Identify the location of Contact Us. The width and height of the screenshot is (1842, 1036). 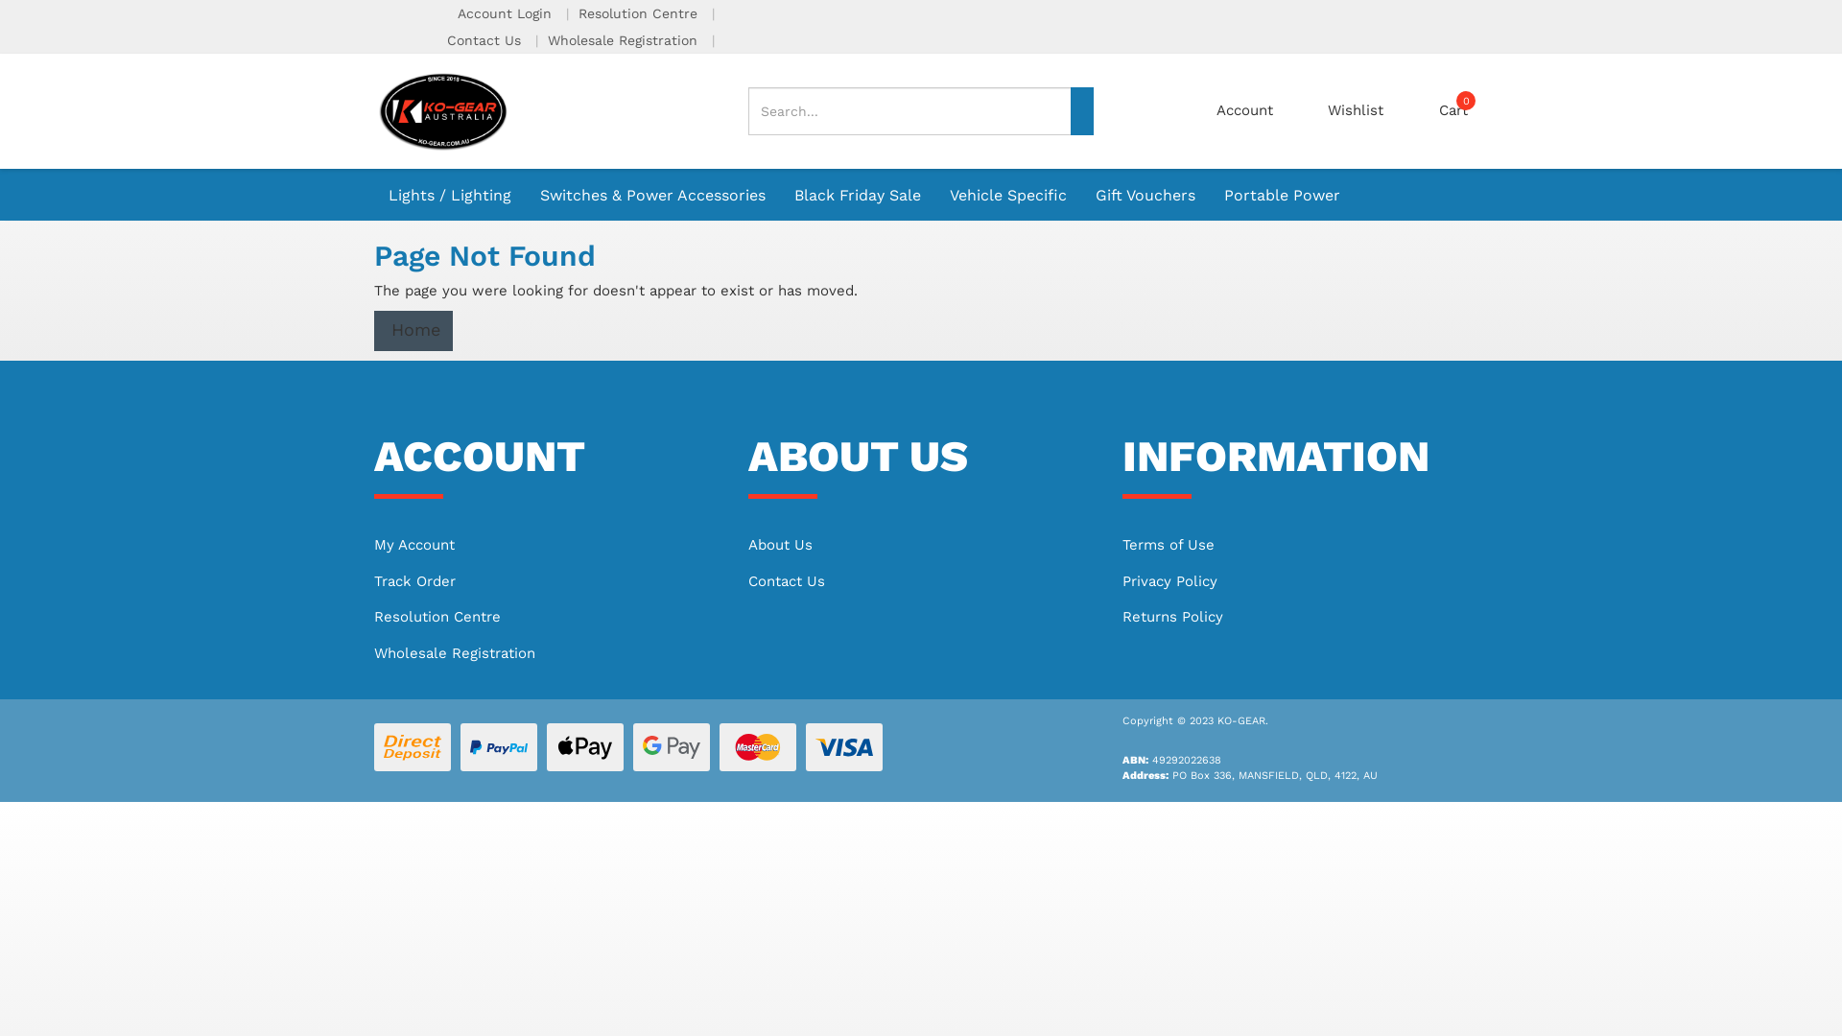
(921, 581).